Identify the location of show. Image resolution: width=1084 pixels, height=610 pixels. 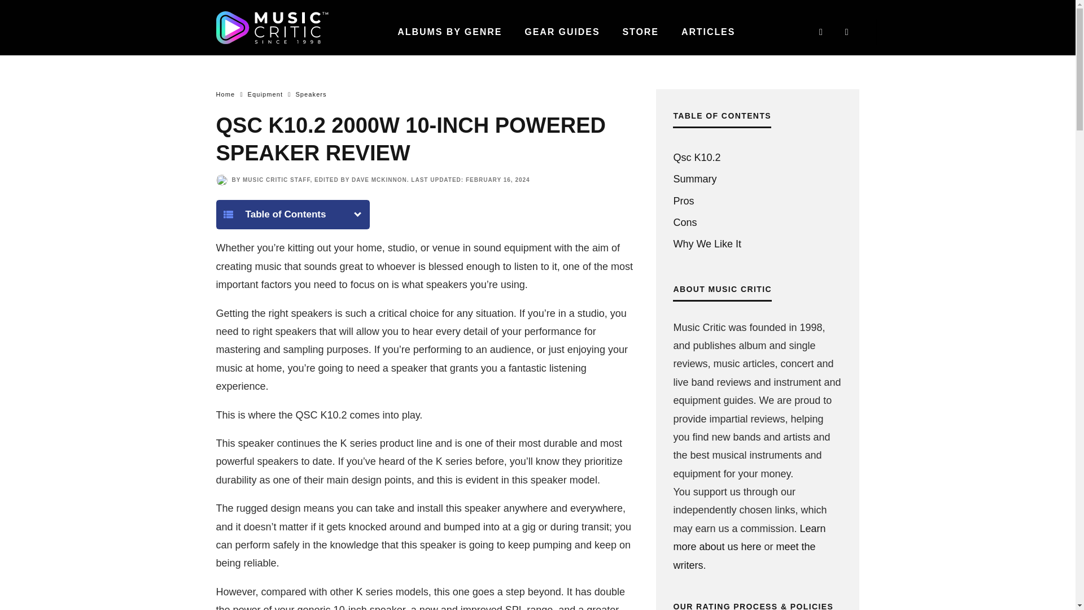
(356, 212).